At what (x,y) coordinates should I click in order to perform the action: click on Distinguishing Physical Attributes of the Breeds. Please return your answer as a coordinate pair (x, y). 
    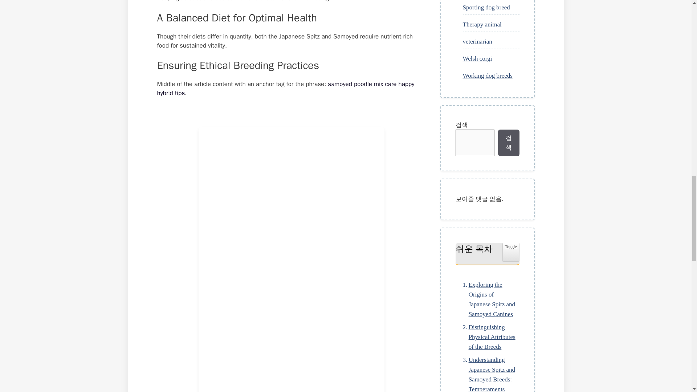
    Looking at the image, I should click on (487, 337).